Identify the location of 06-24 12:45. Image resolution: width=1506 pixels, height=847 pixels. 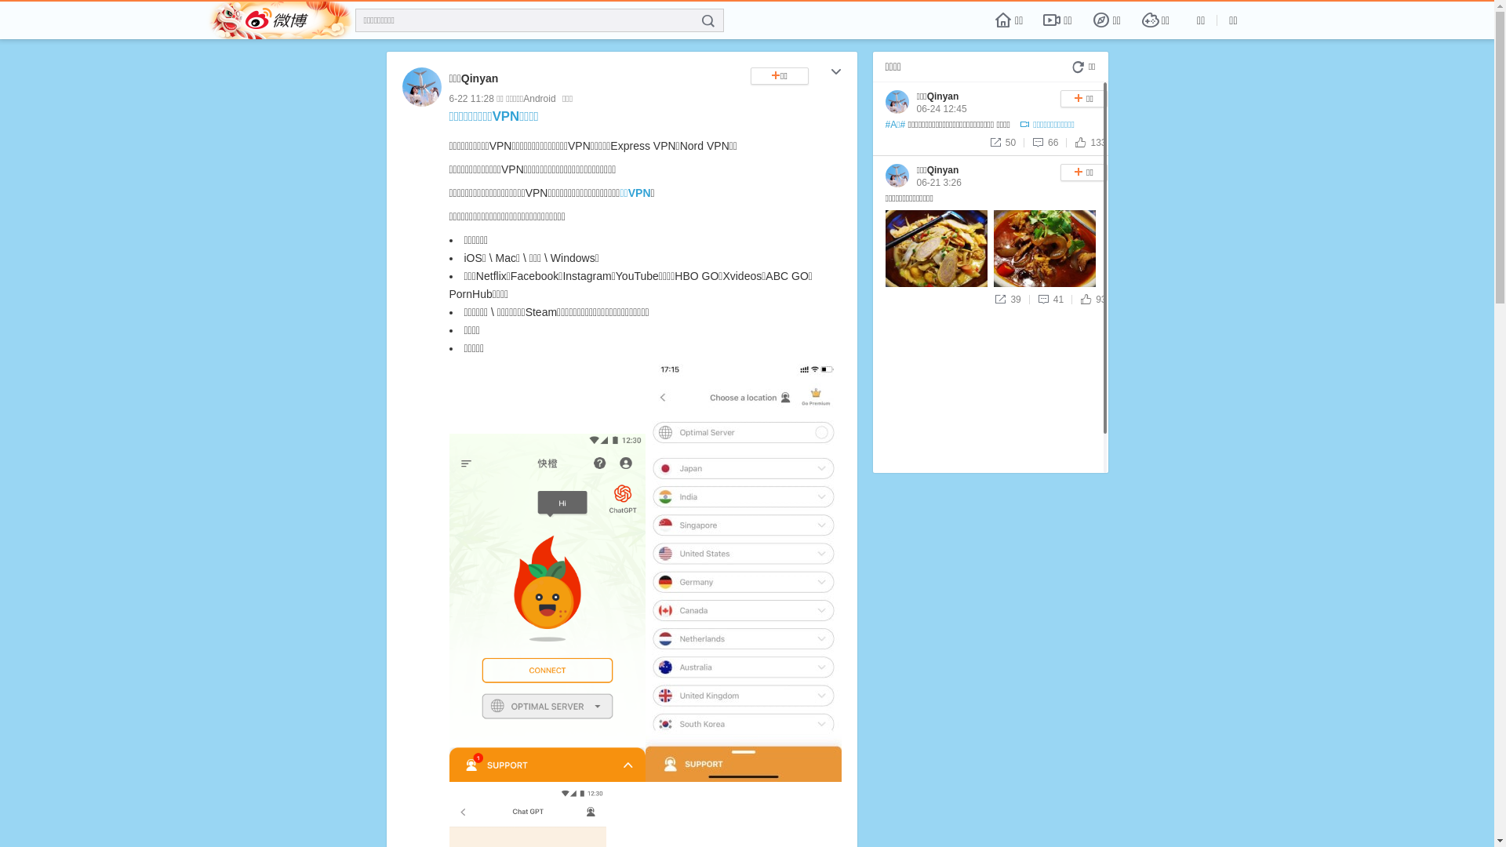
(941, 109).